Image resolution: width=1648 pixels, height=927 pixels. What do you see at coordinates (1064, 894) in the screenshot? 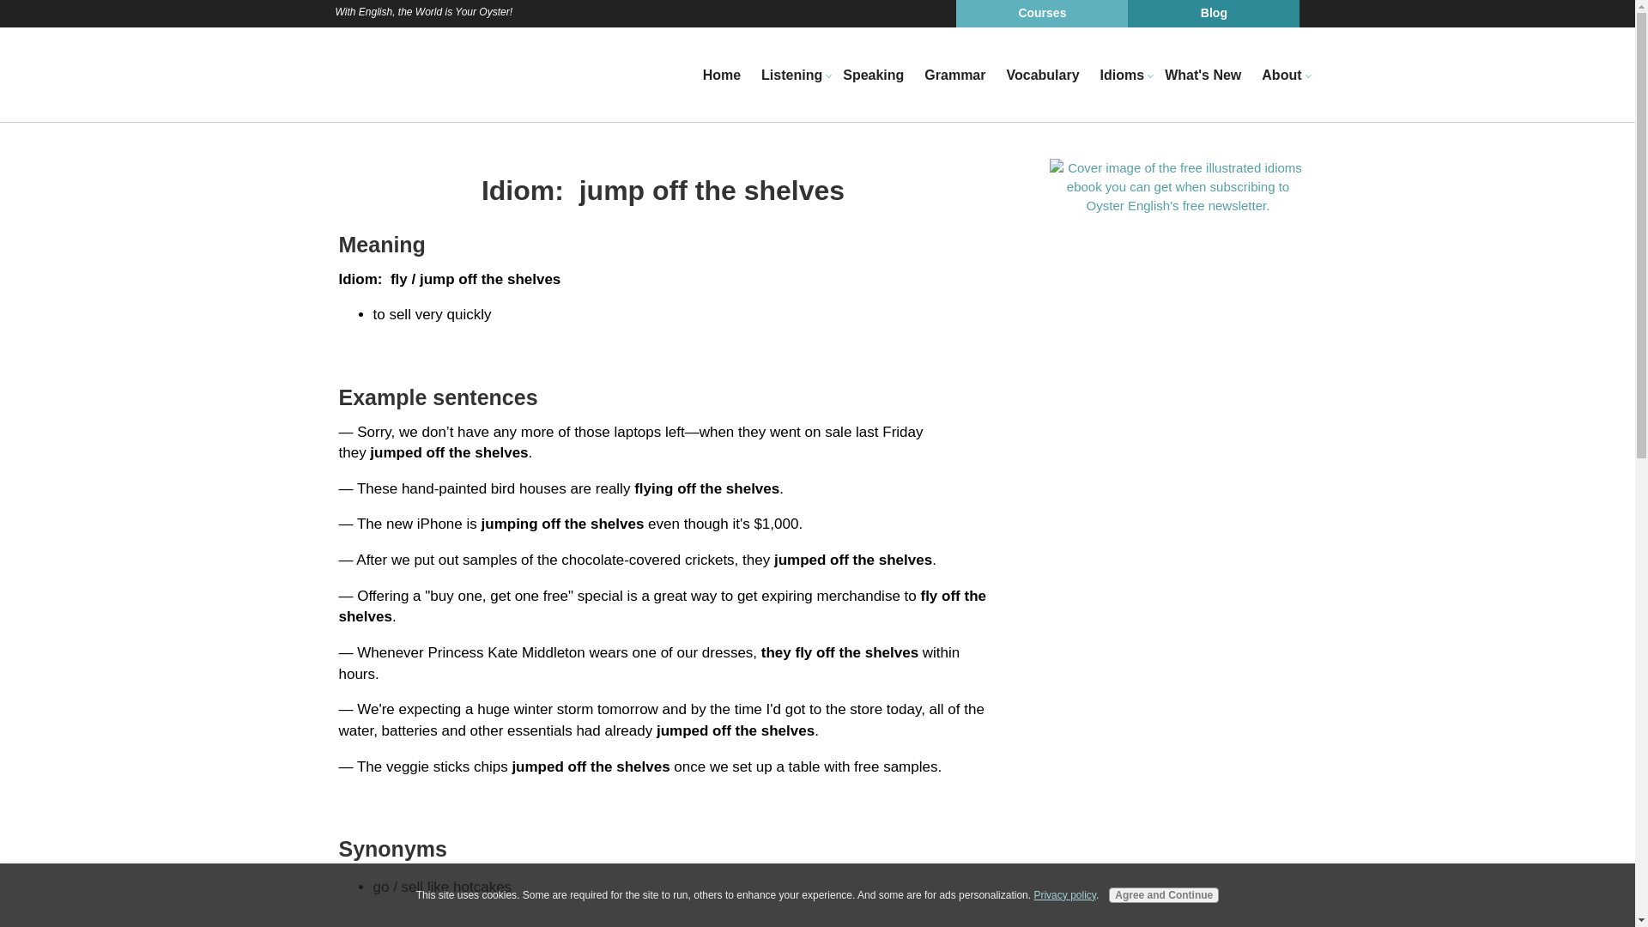
I see `Privacy policy` at bounding box center [1064, 894].